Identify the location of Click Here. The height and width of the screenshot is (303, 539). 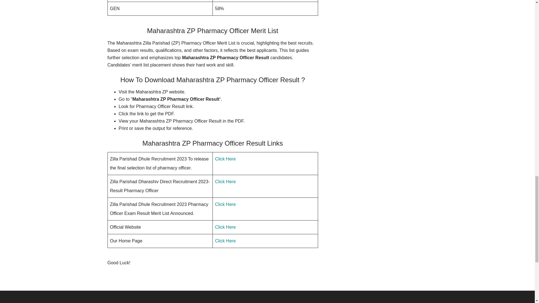
(225, 159).